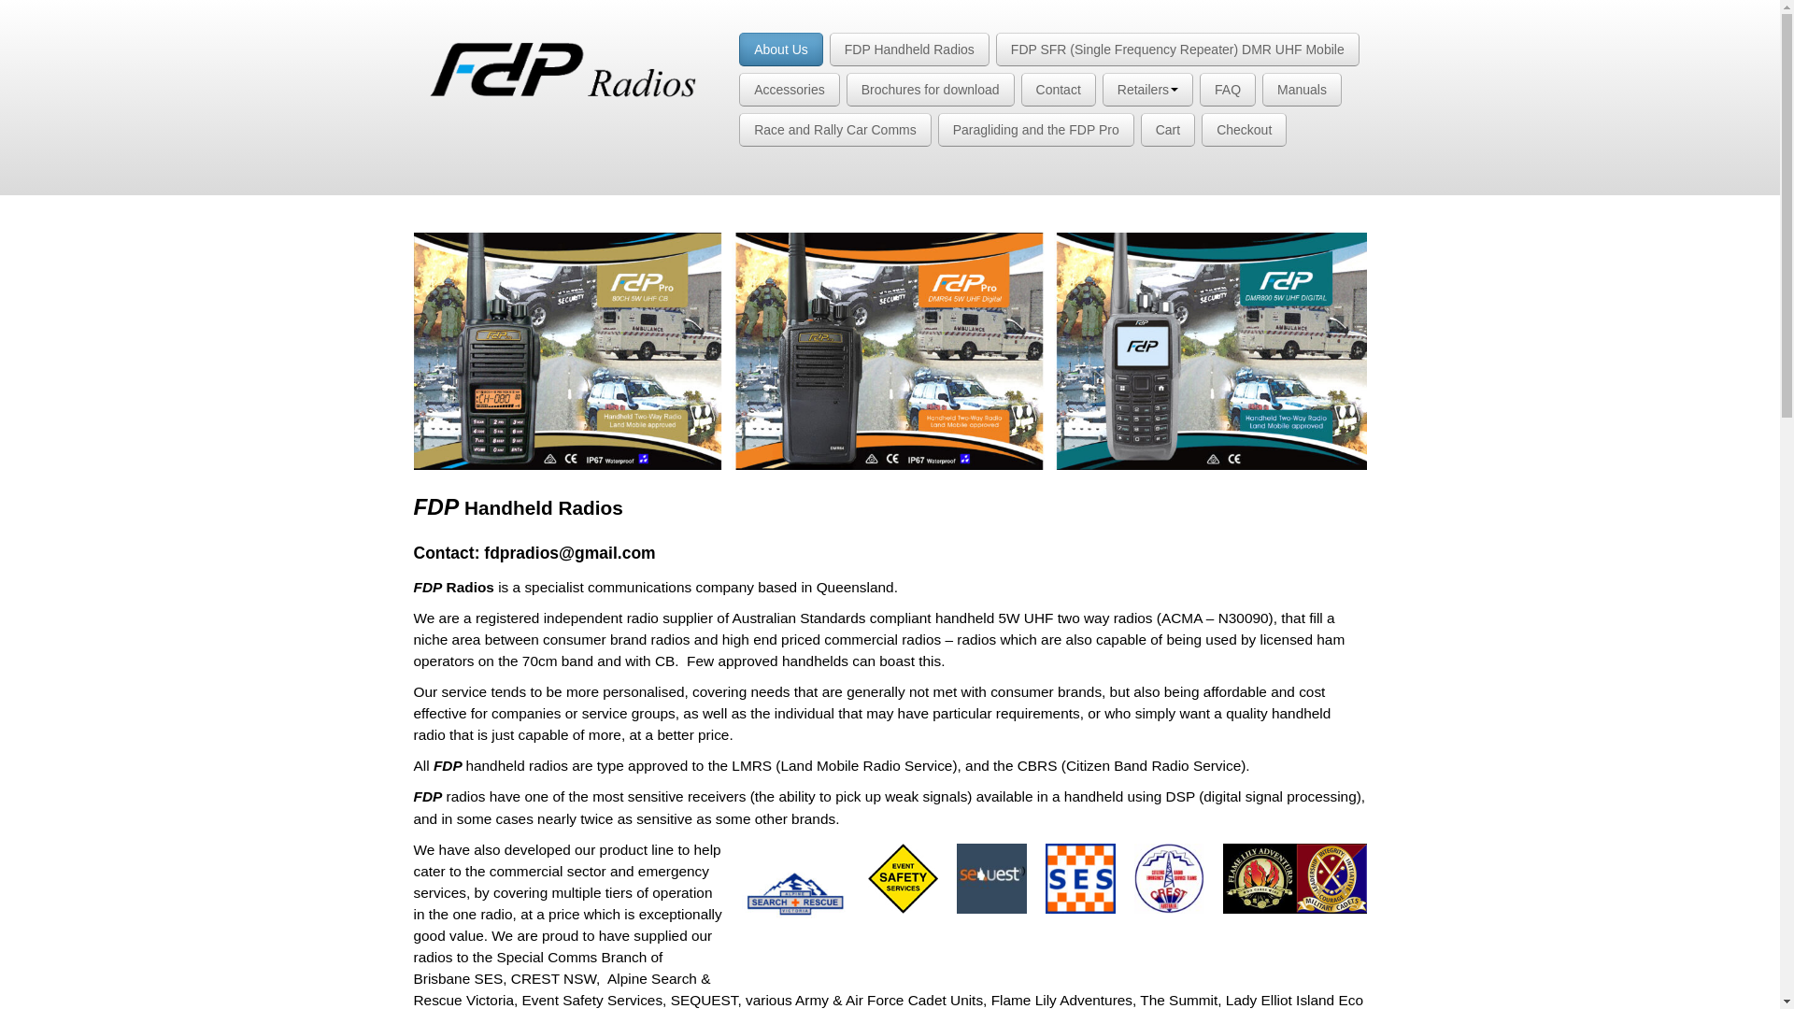 Image resolution: width=1794 pixels, height=1009 pixels. What do you see at coordinates (564, 66) in the screenshot?
I see `FDP Radios` at bounding box center [564, 66].